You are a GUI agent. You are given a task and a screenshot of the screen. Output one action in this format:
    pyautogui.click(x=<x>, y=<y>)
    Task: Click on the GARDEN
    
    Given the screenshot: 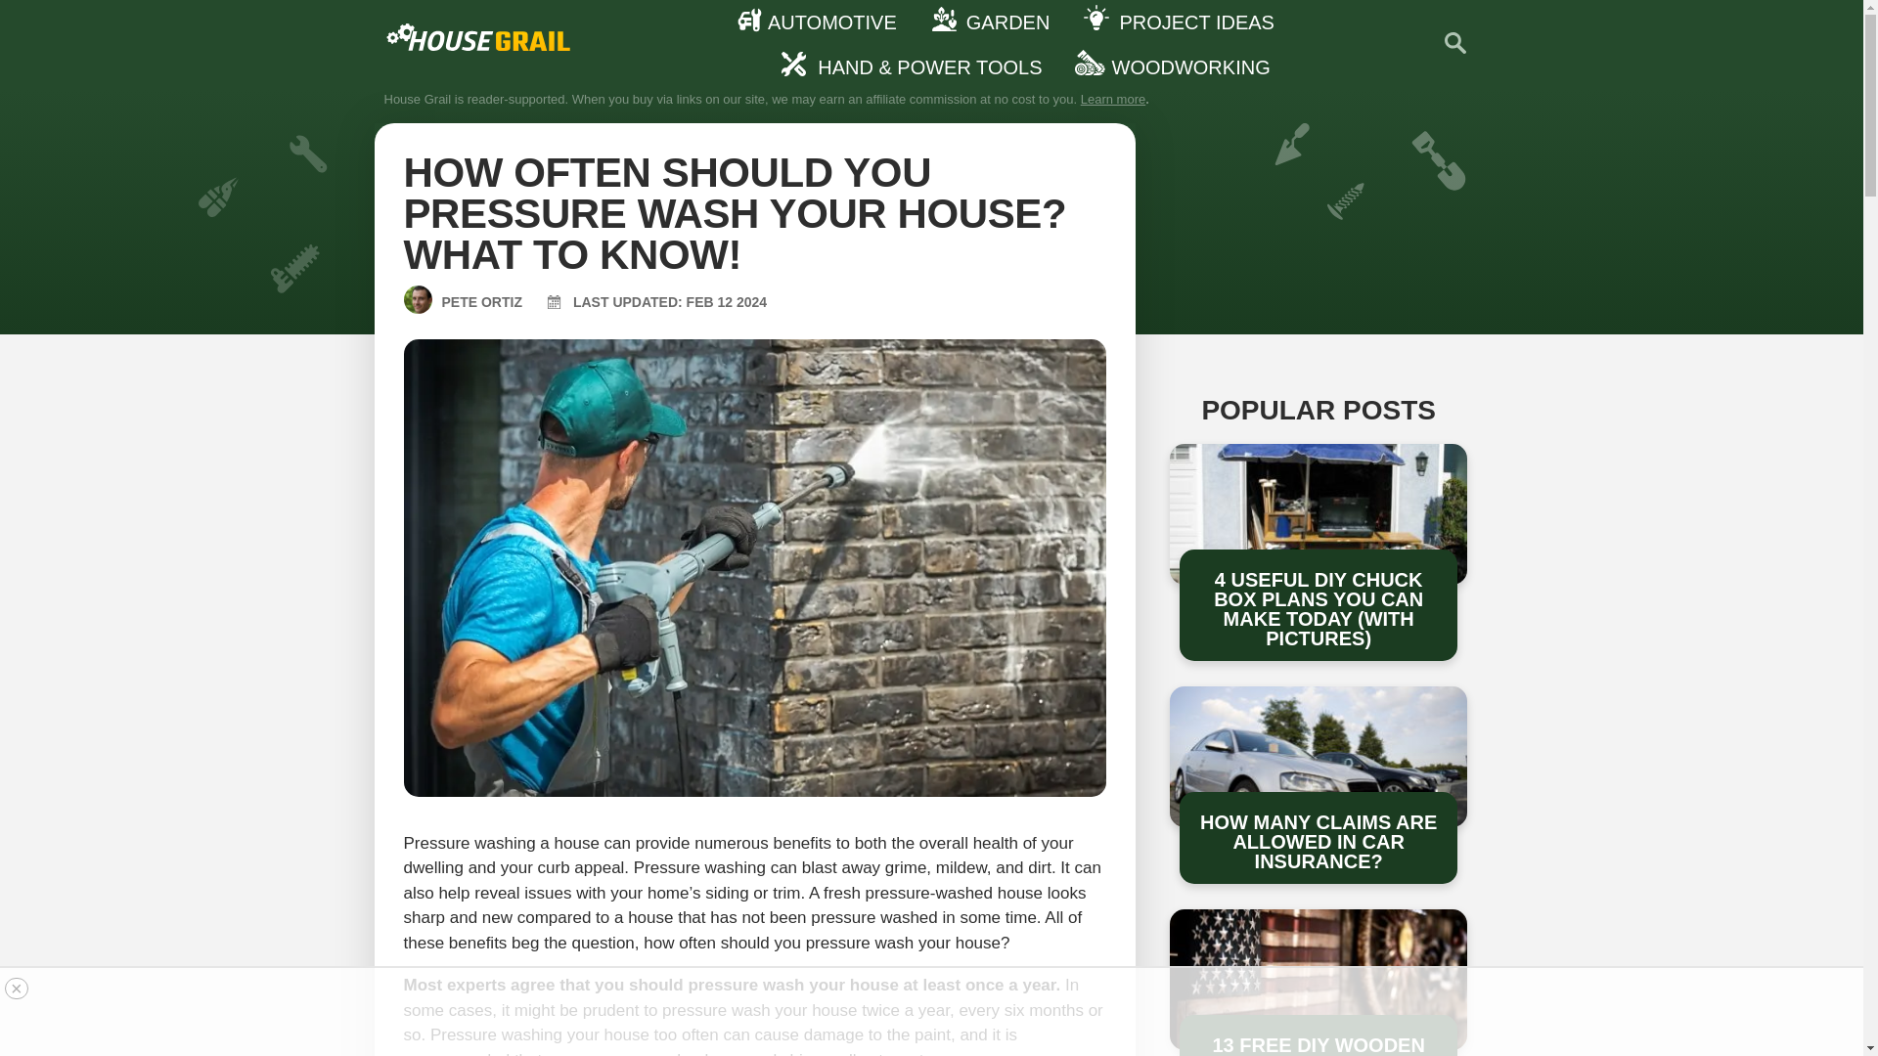 What is the action you would take?
    pyautogui.click(x=996, y=22)
    